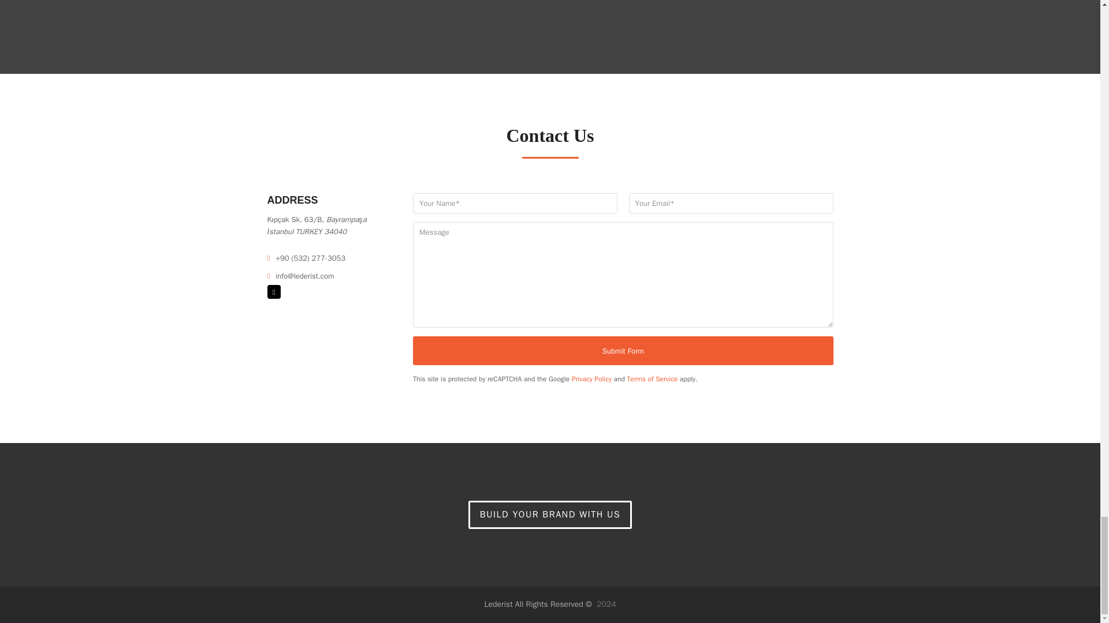  Describe the element at coordinates (538, 604) in the screenshot. I see `Lederist` at that location.